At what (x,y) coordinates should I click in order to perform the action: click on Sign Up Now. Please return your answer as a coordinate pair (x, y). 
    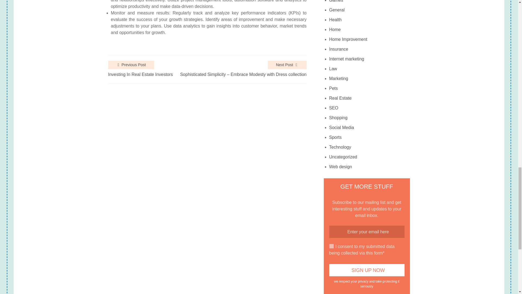
    Looking at the image, I should click on (367, 270).